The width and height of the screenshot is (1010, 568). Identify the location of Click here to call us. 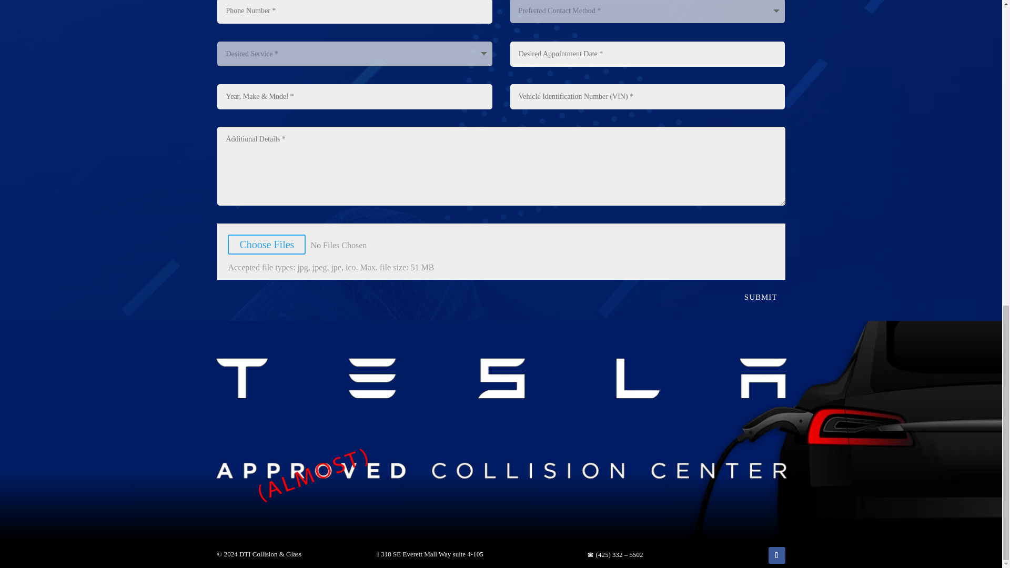
(614, 554).